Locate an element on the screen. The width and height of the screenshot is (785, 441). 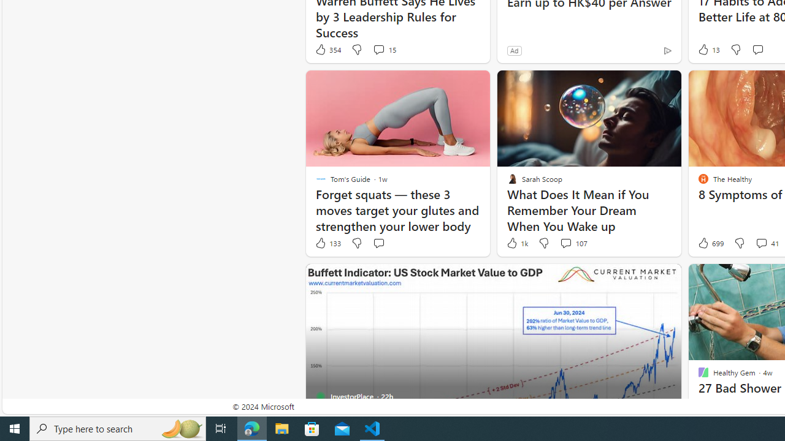
View comments 41 Comment is located at coordinates (761, 243).